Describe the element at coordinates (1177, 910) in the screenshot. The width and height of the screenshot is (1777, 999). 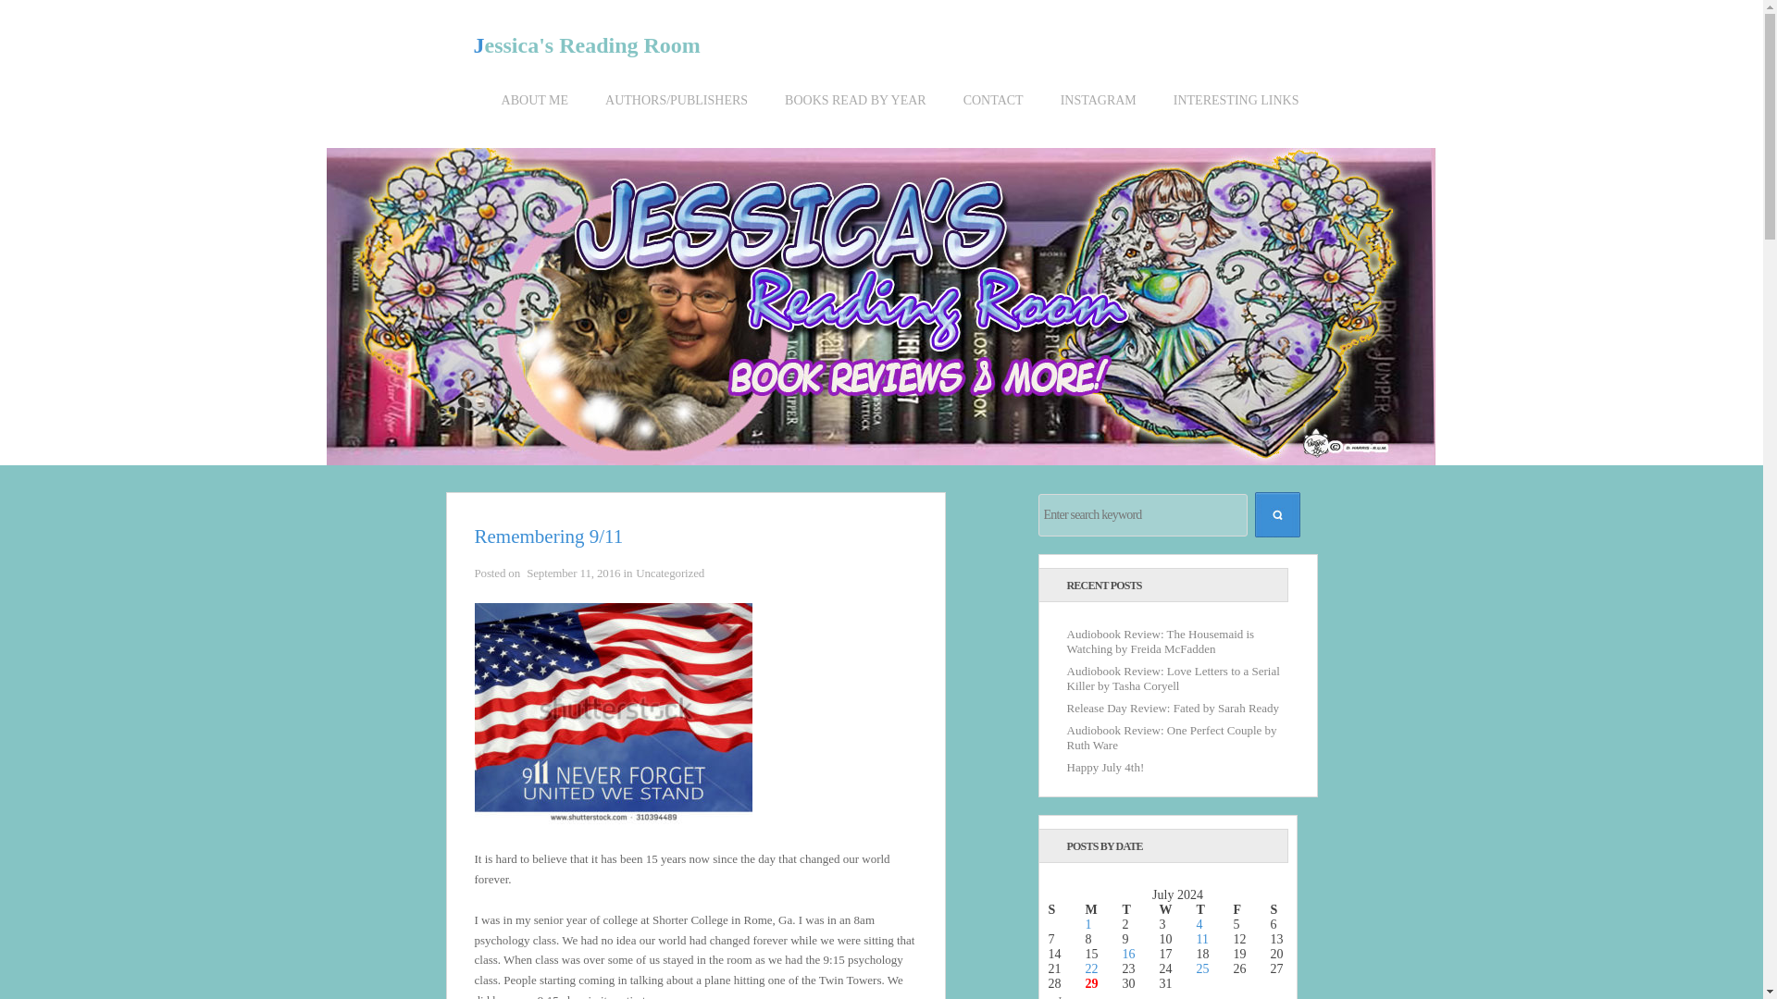
I see `Wednesday` at that location.